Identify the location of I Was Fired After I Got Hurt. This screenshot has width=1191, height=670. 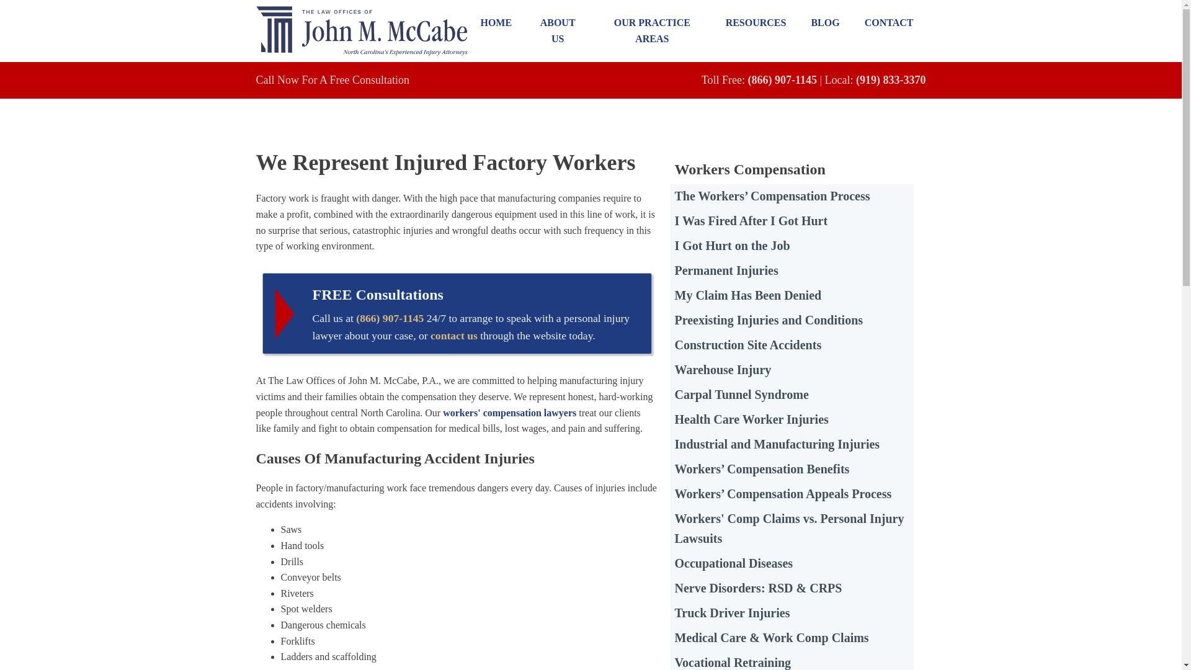
(792, 221).